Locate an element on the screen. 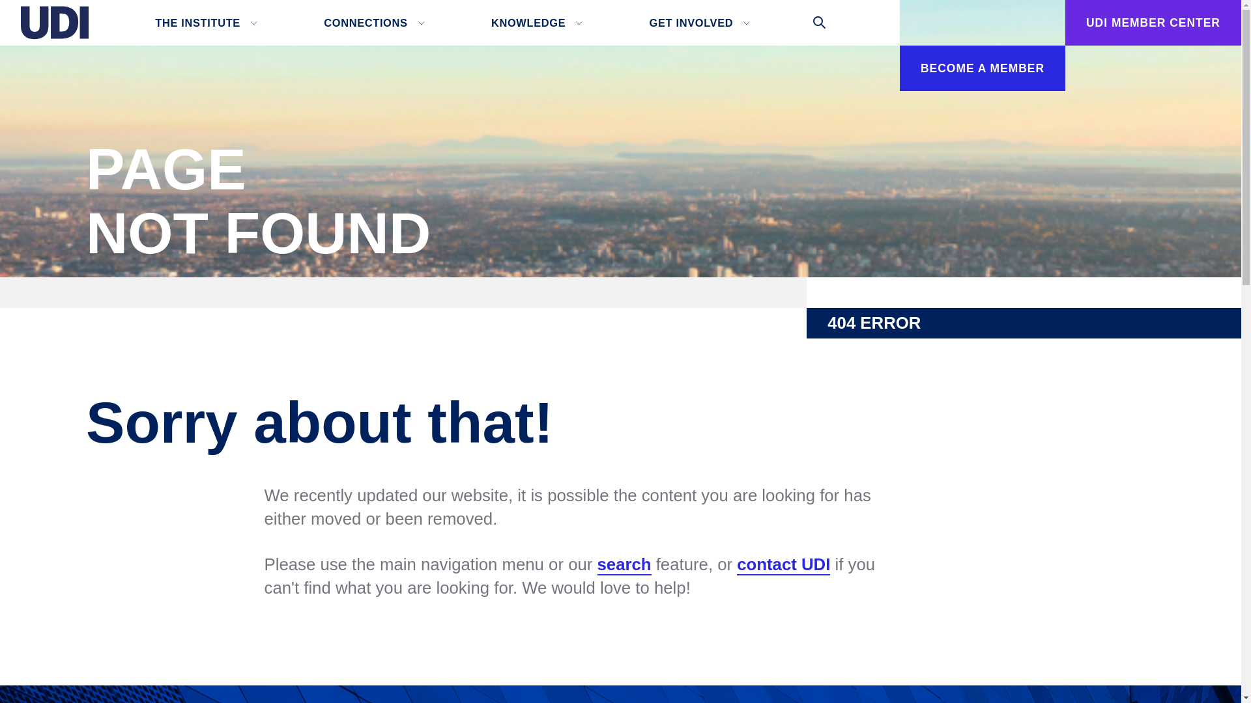 This screenshot has width=1251, height=703. UDI MEMBER CENTER is located at coordinates (1153, 23).